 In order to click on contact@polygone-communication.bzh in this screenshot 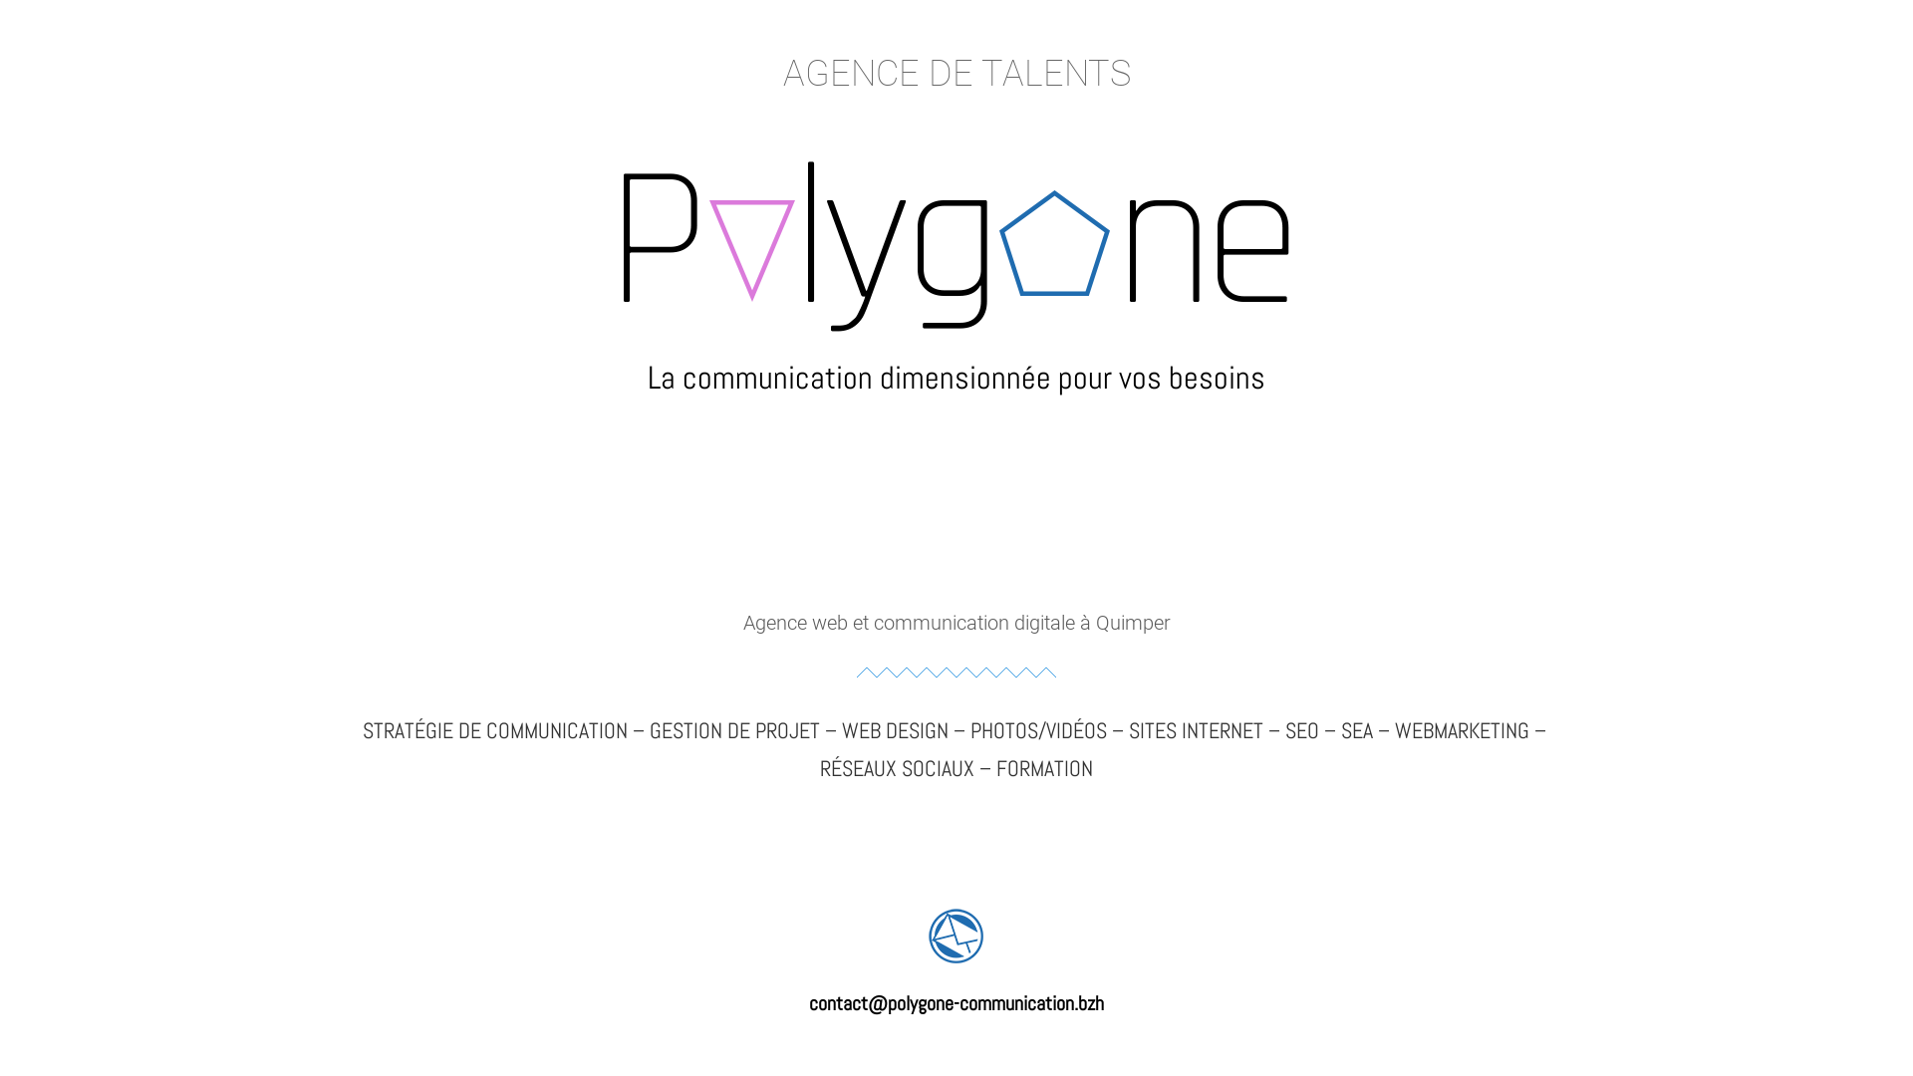, I will do `click(956, 1003)`.